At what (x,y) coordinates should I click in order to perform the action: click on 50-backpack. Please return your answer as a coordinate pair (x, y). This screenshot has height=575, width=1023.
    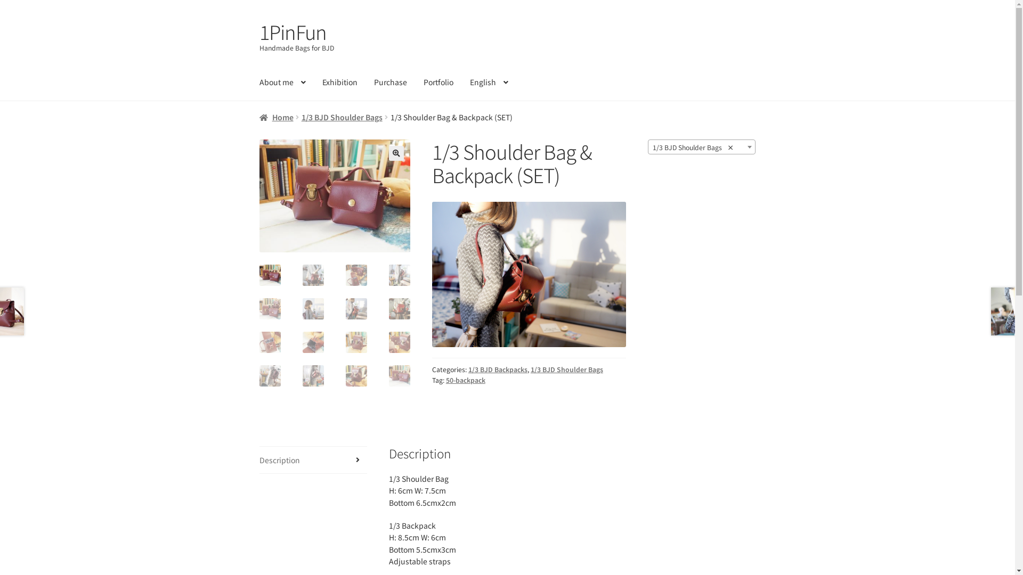
    Looking at the image, I should click on (466, 380).